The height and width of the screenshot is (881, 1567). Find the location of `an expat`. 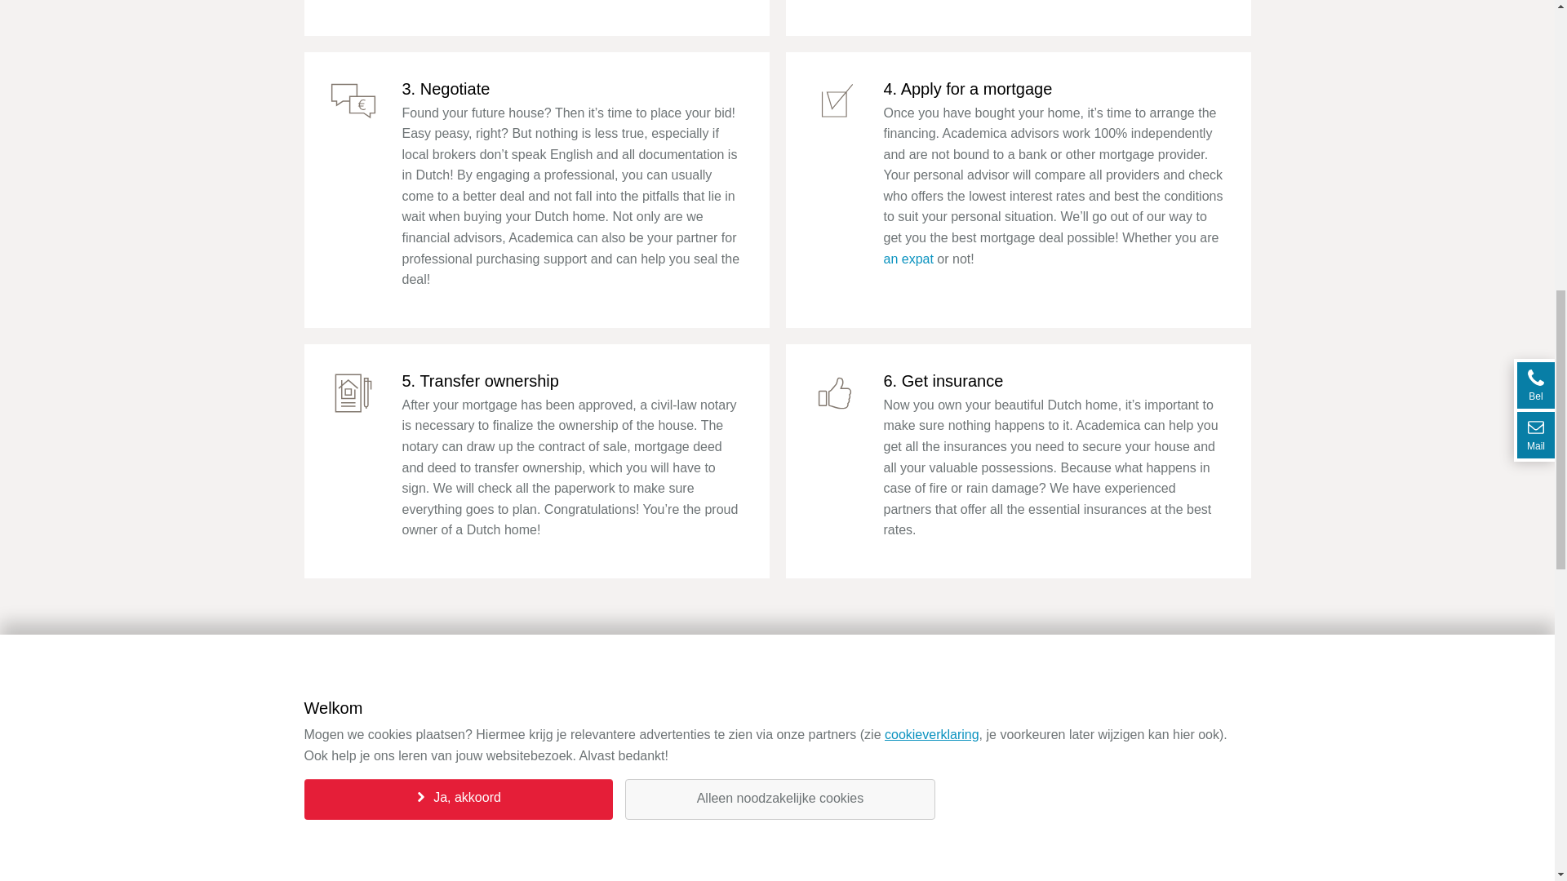

an expat is located at coordinates (908, 259).